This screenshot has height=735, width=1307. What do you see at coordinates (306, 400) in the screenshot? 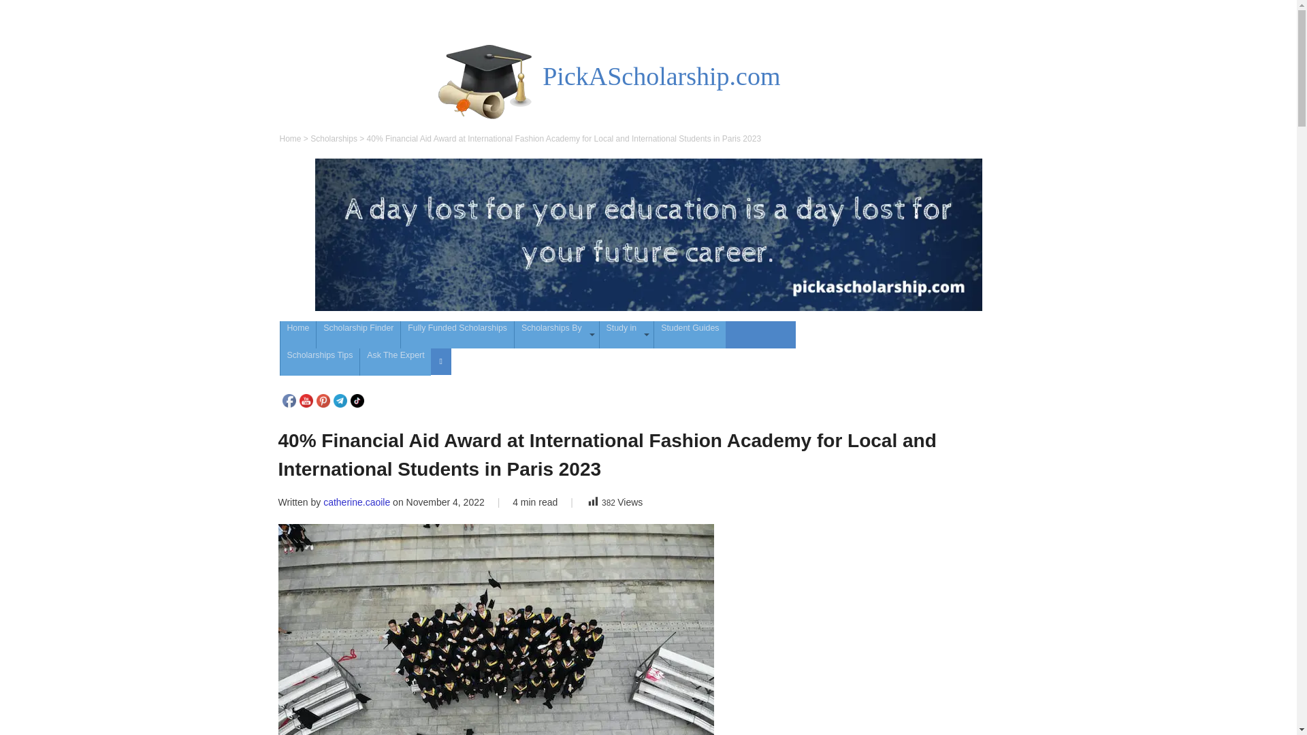
I see `YouTube` at bounding box center [306, 400].